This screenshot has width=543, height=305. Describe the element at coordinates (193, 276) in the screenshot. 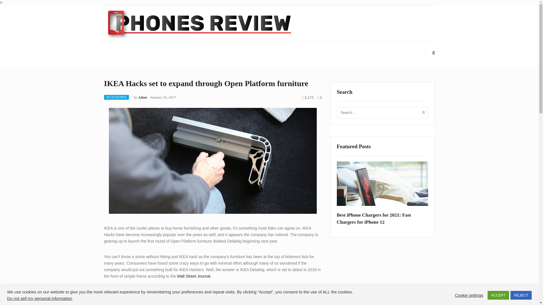

I see `Wall Street Journal` at that location.